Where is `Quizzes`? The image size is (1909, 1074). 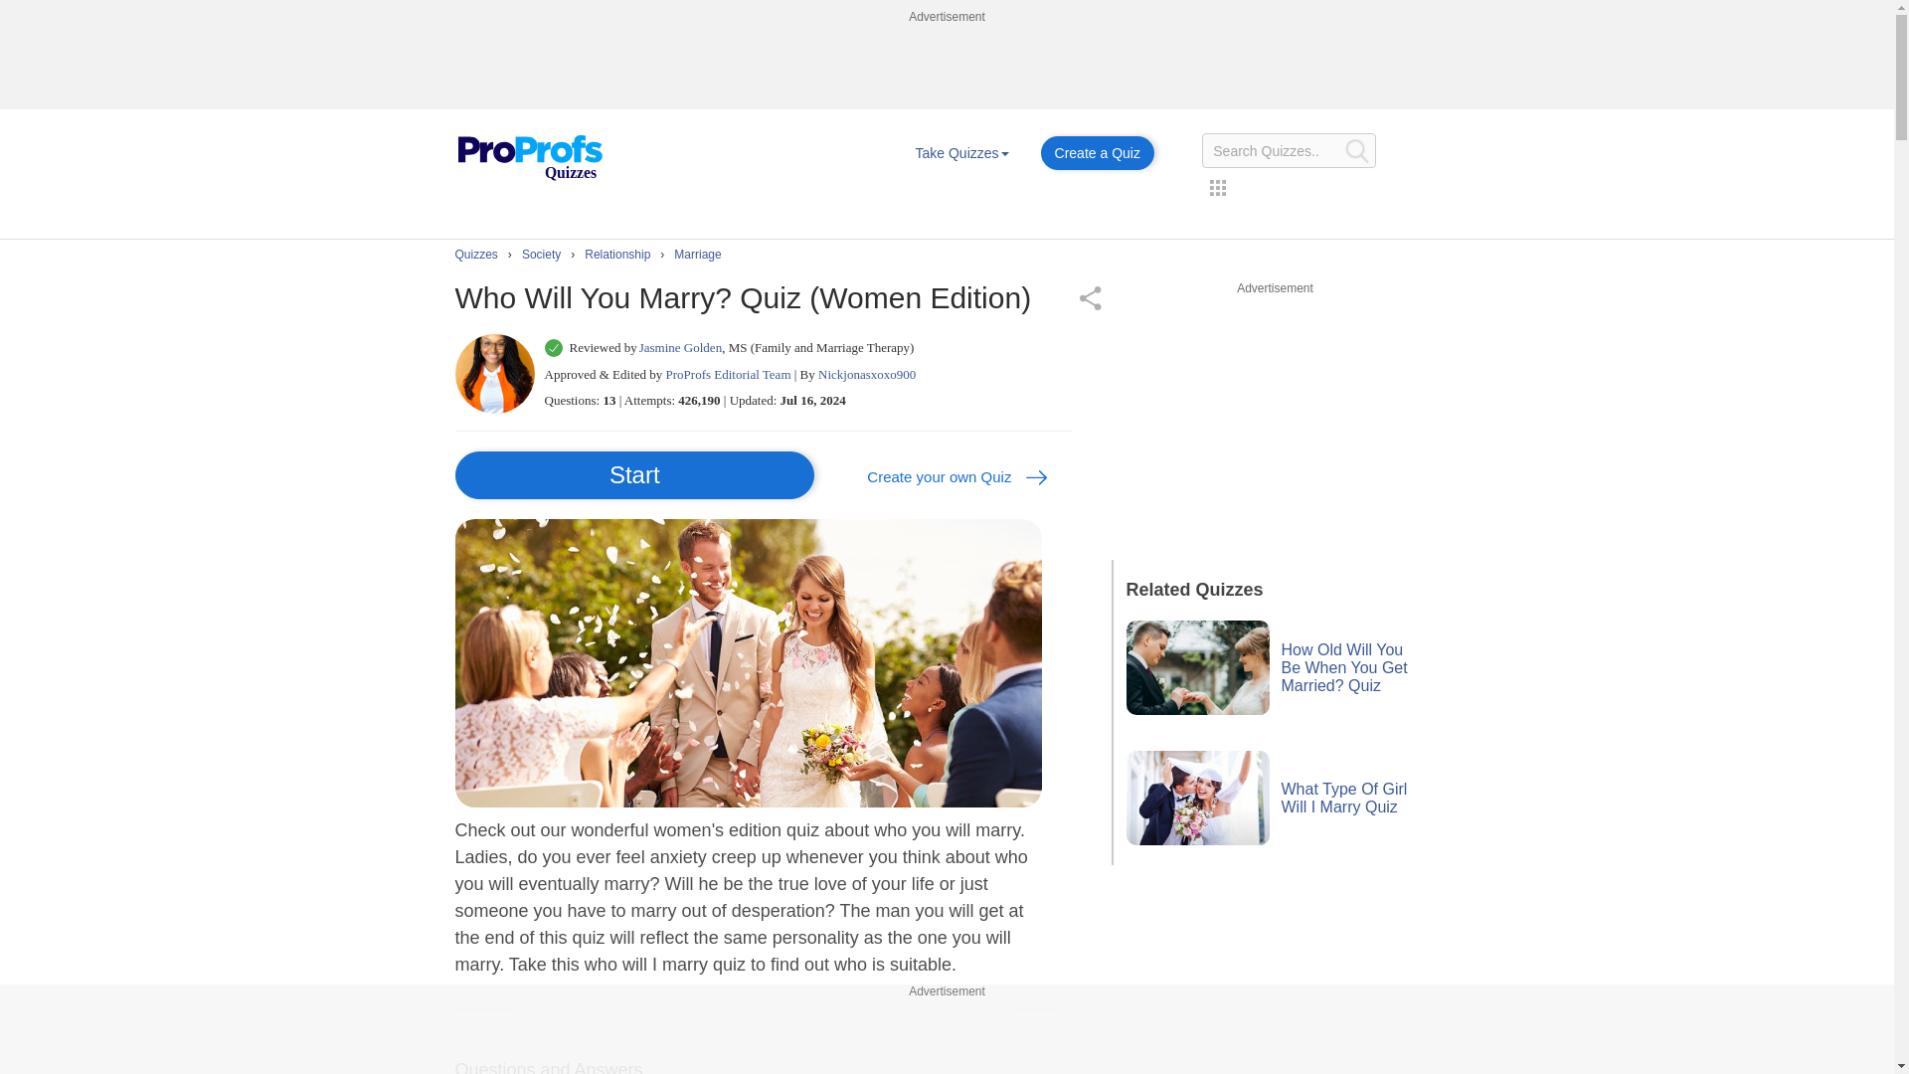 Quizzes is located at coordinates (529, 143).